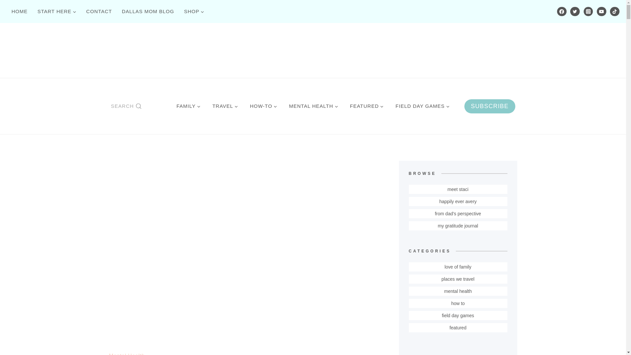  I want to click on START HERE, so click(57, 11).